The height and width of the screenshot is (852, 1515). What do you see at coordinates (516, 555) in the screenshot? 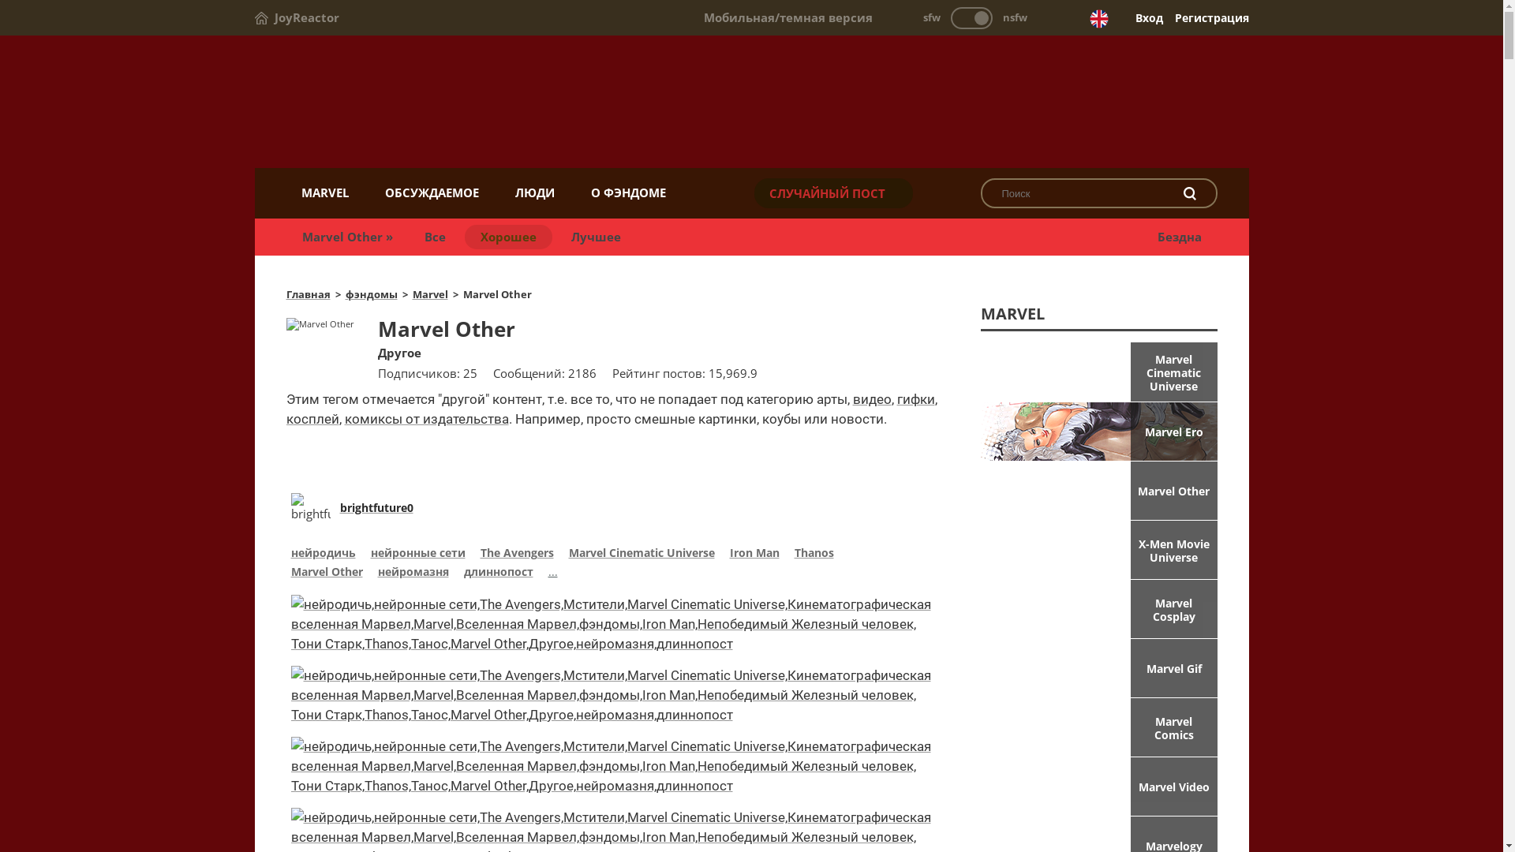
I see `The Avengers` at bounding box center [516, 555].